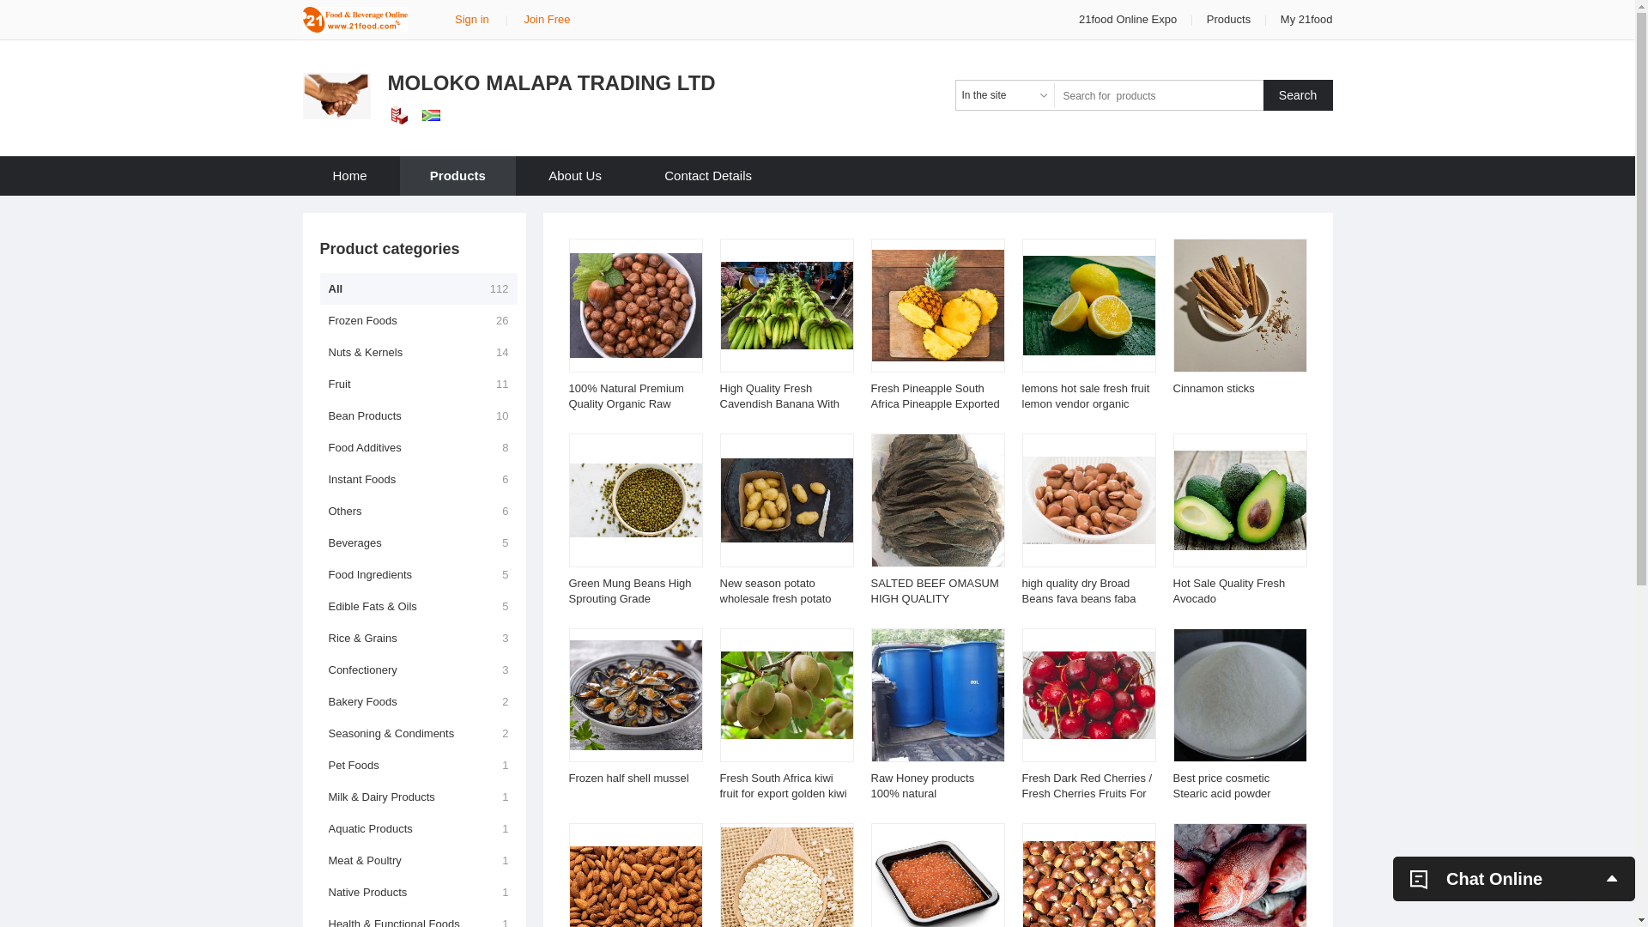  I want to click on Search, so click(1298, 95).